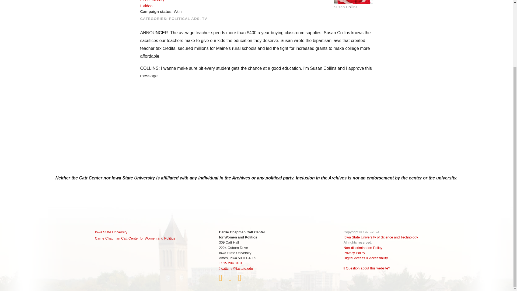 The image size is (517, 291). Describe the element at coordinates (135, 238) in the screenshot. I see `Carrie Chapman Catt Center for Women and Politics` at that location.